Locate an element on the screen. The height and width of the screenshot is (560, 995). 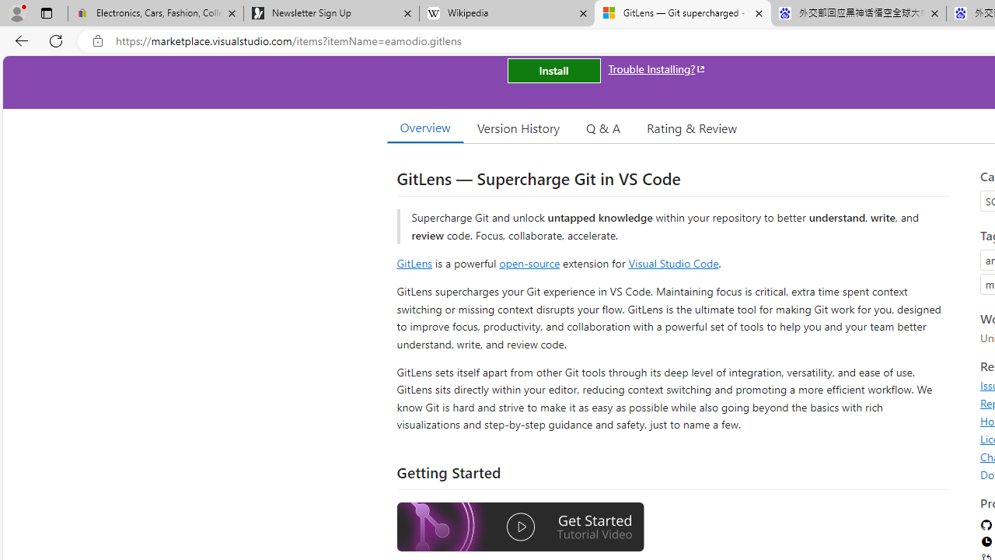
Rating & Review is located at coordinates (692, 128).